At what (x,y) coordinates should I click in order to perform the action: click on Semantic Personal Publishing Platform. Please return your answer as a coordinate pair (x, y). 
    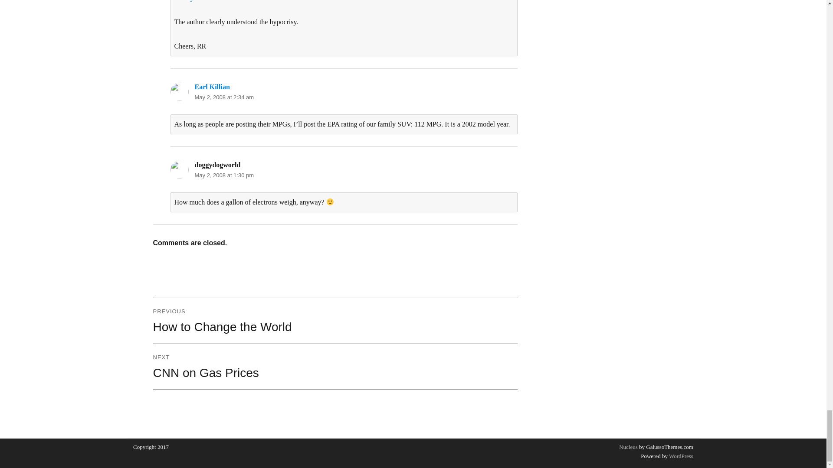
    Looking at the image, I should click on (680, 456).